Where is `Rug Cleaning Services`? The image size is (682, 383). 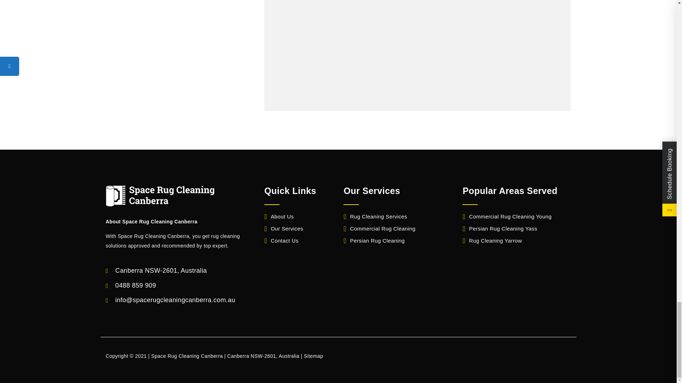
Rug Cleaning Services is located at coordinates (375, 216).